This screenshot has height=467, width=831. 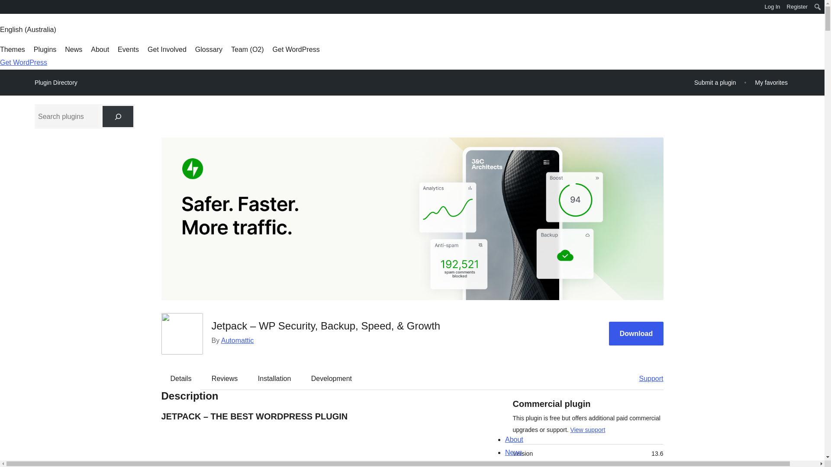 What do you see at coordinates (296, 49) in the screenshot?
I see `Get WordPress` at bounding box center [296, 49].